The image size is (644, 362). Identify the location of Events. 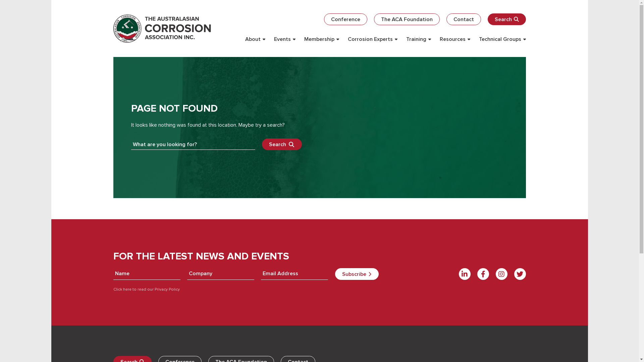
(284, 39).